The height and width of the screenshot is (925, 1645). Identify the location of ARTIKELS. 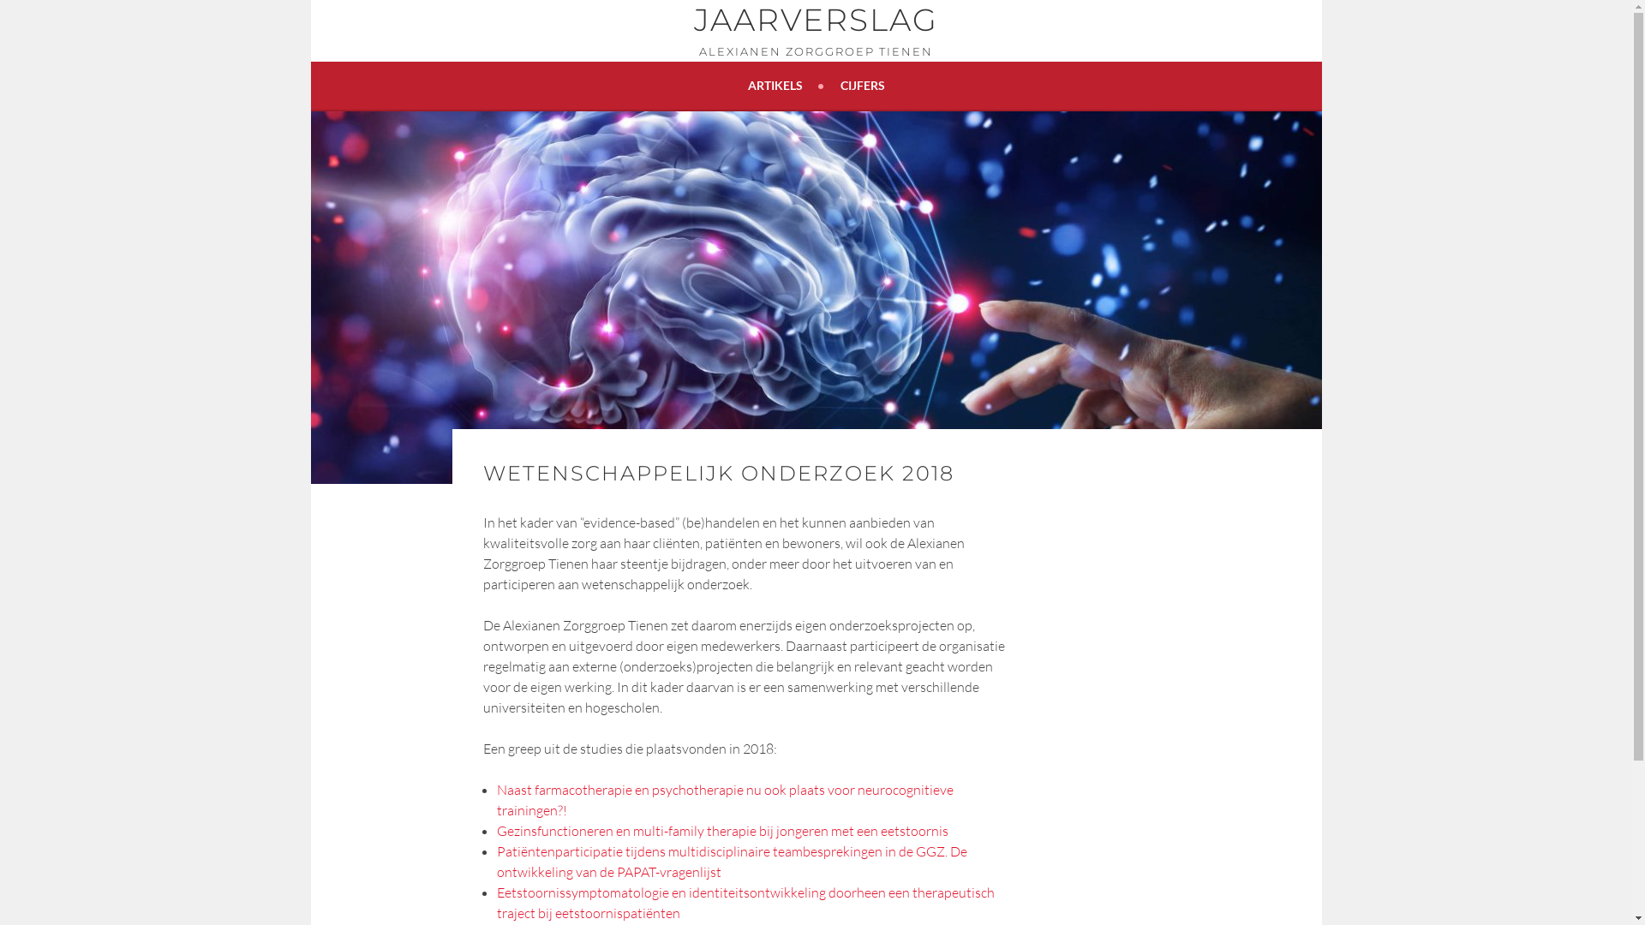
(785, 86).